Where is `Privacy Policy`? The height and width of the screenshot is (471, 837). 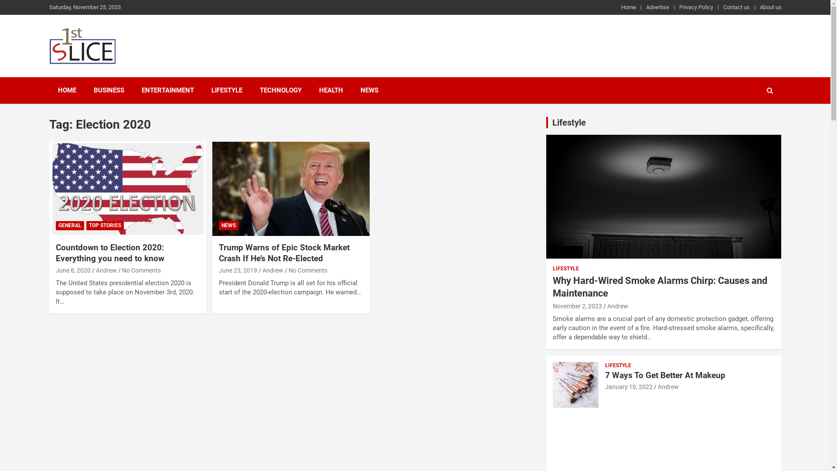 Privacy Policy is located at coordinates (696, 7).